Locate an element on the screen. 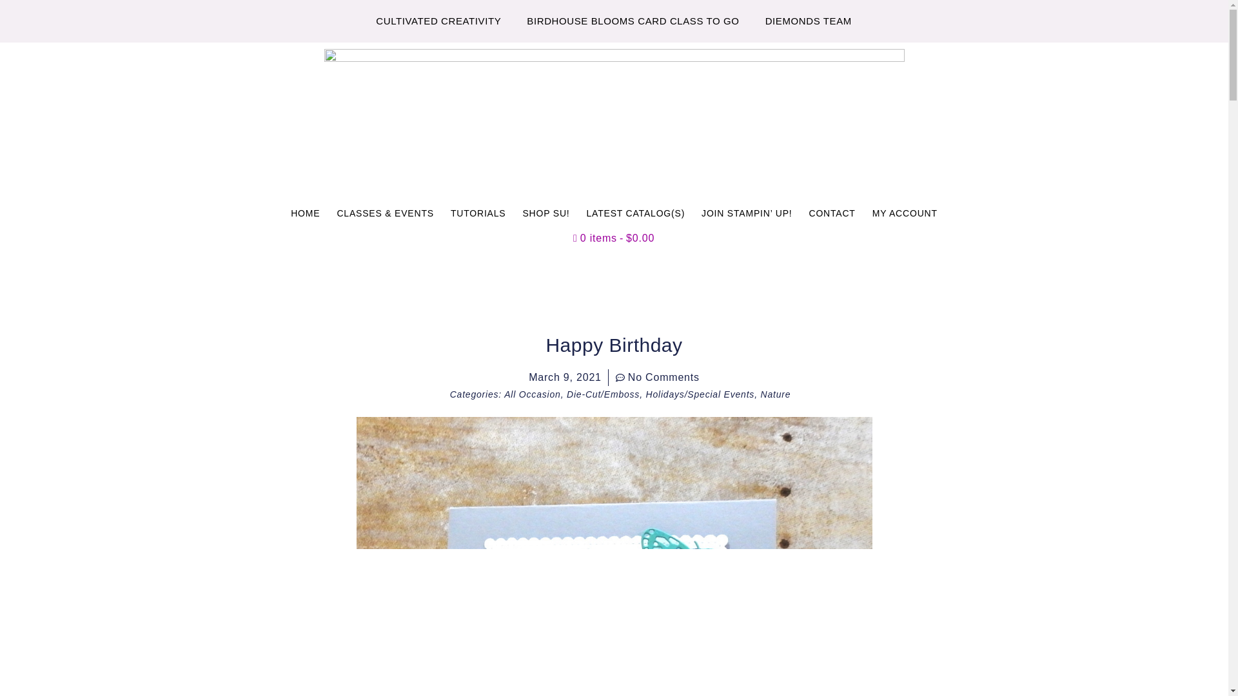 Image resolution: width=1238 pixels, height=696 pixels. CONTACT is located at coordinates (831, 213).